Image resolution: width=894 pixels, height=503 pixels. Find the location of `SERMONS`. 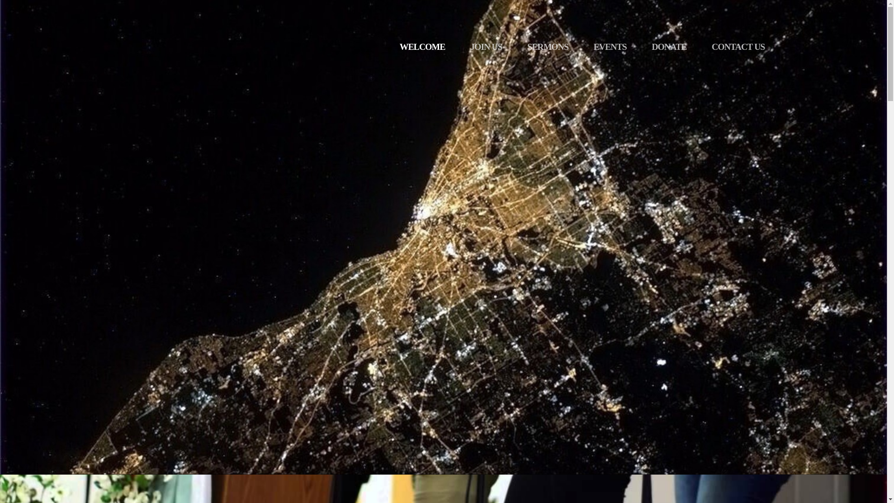

SERMONS is located at coordinates (548, 47).